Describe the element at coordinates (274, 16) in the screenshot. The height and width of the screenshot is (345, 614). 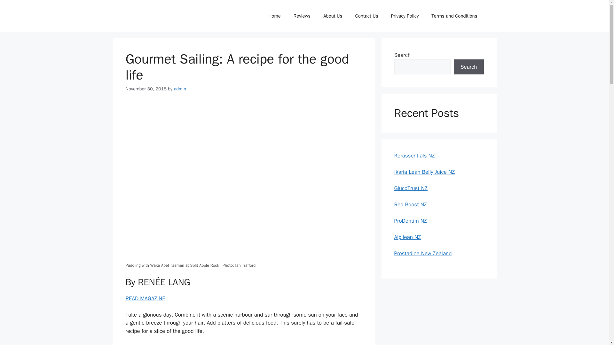
I see `Home` at that location.